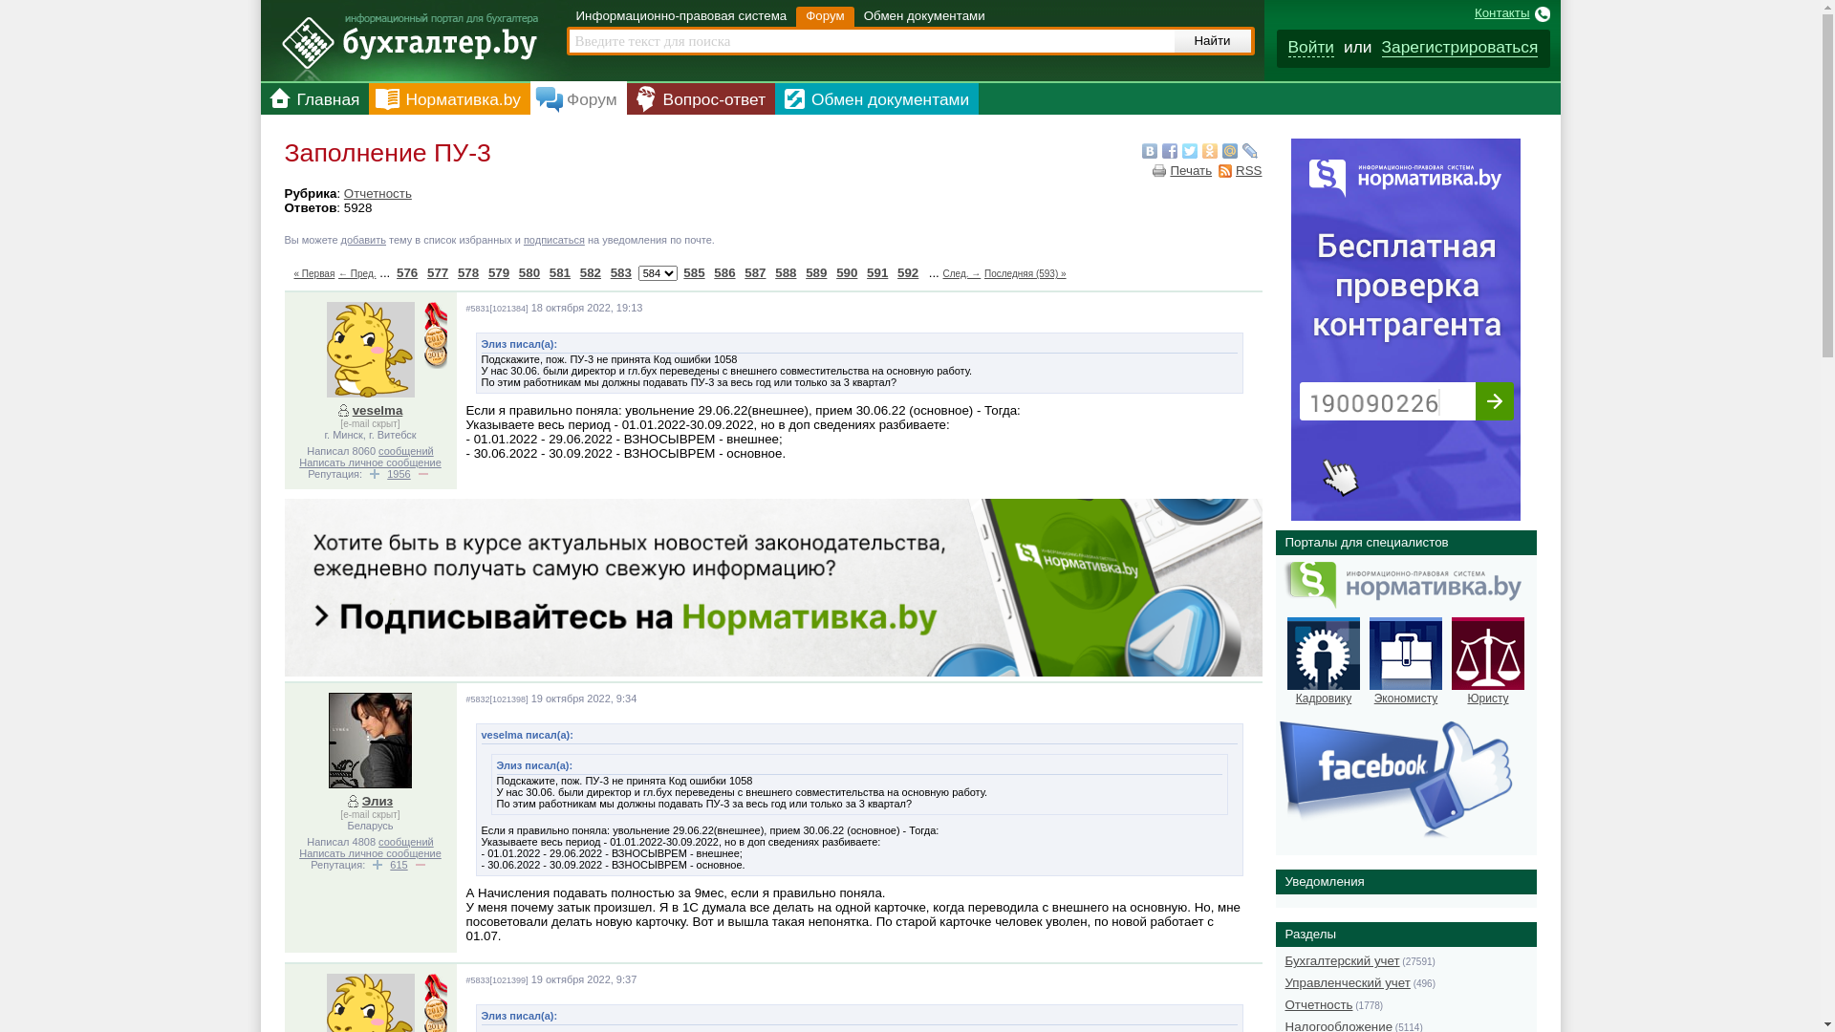 Image resolution: width=1835 pixels, height=1032 pixels. I want to click on 592, so click(908, 273).